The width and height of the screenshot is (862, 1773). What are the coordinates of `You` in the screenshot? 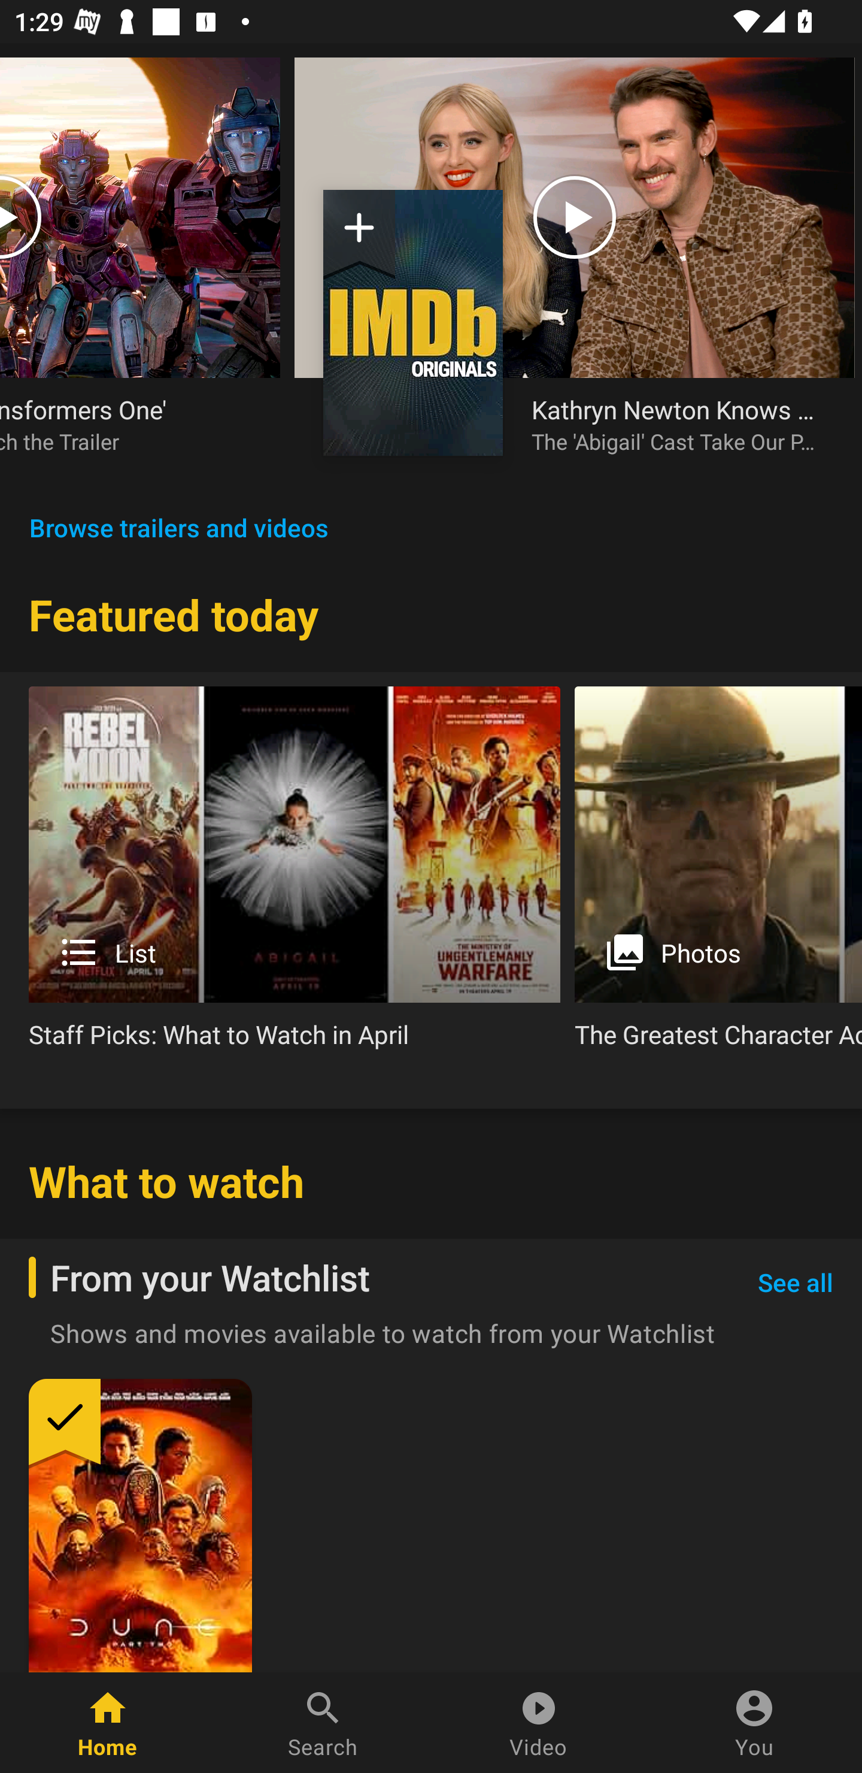 It's located at (754, 1723).